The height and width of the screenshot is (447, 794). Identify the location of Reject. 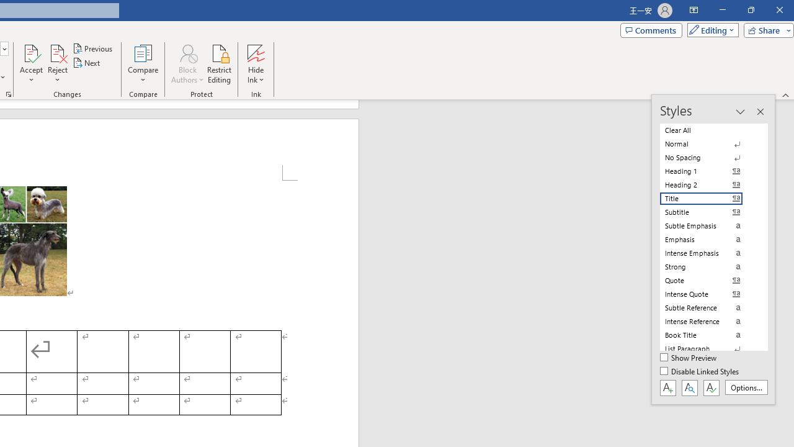
(57, 63).